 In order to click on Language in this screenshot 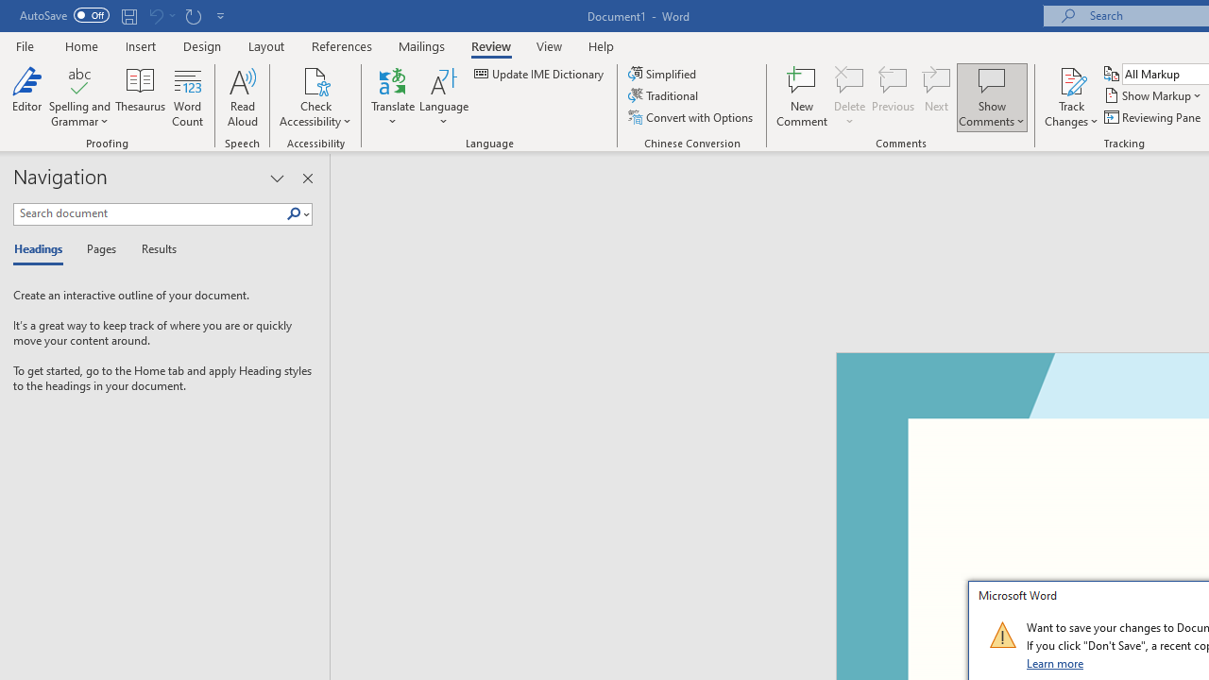, I will do `click(444, 96)`.